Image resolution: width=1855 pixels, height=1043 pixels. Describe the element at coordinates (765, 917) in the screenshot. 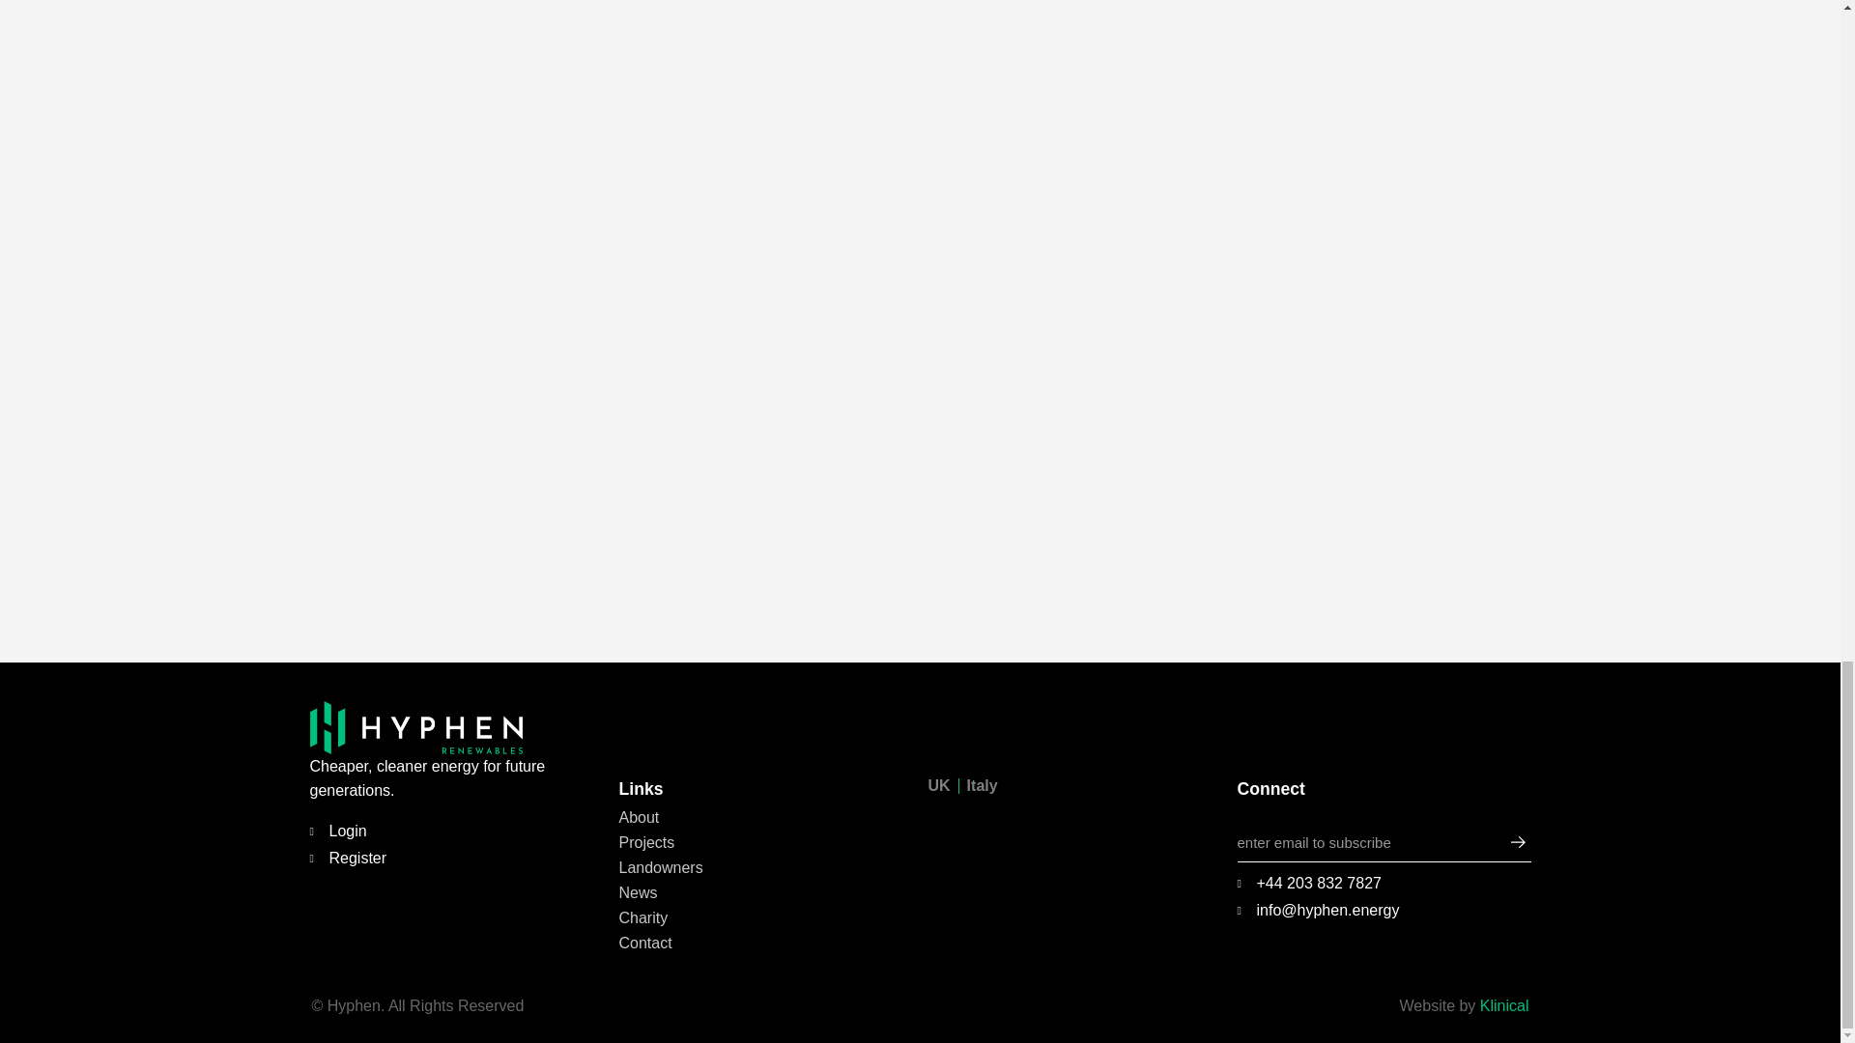

I see `Charity` at that location.